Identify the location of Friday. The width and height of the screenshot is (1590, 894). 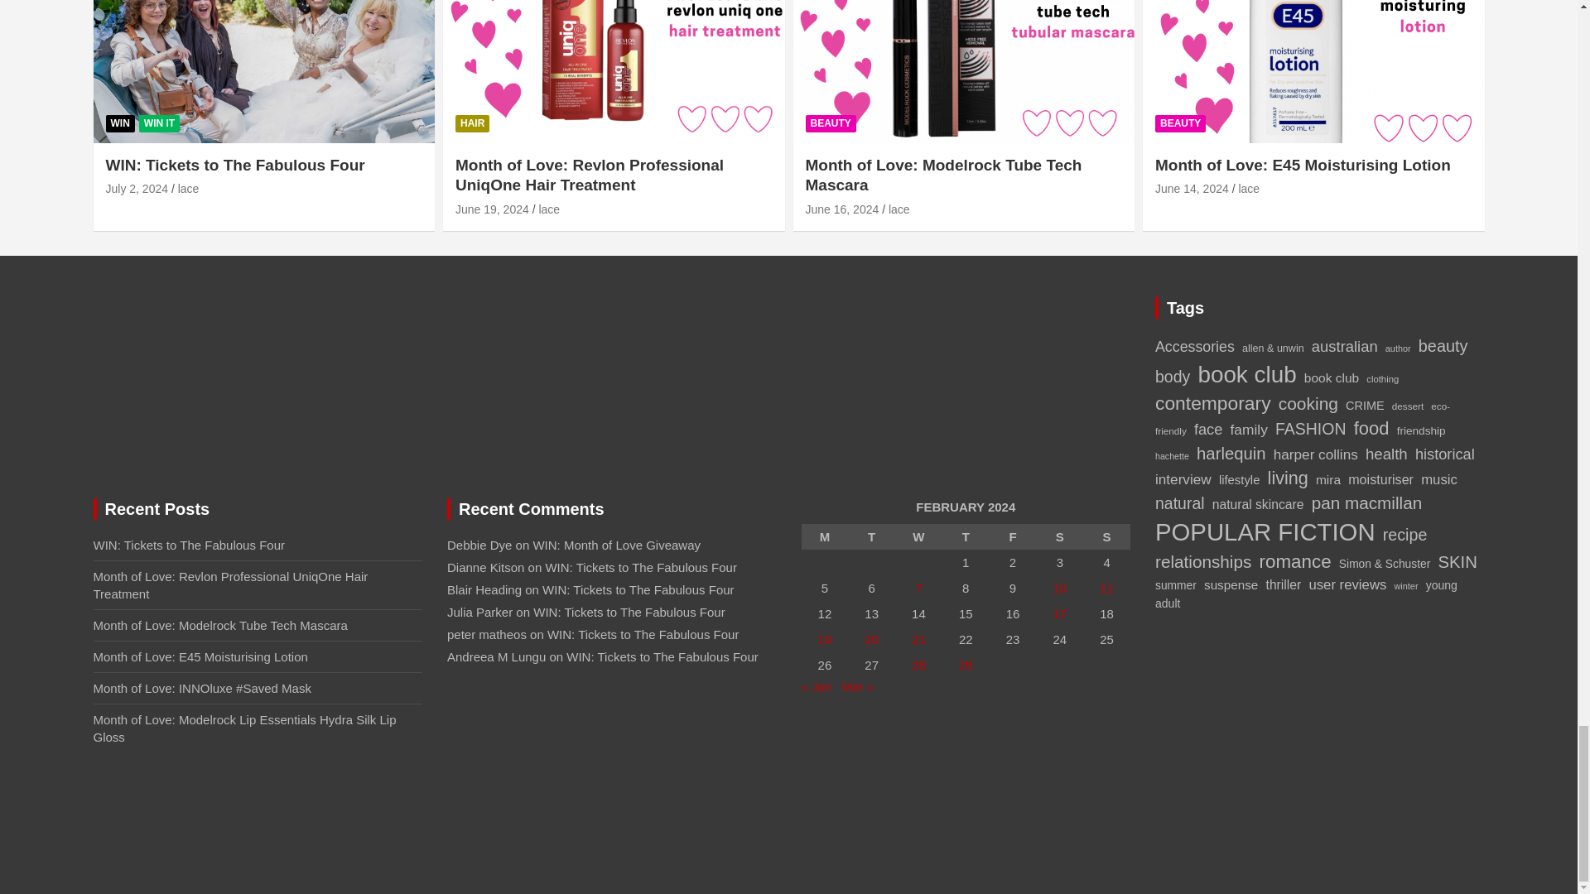
(1012, 536).